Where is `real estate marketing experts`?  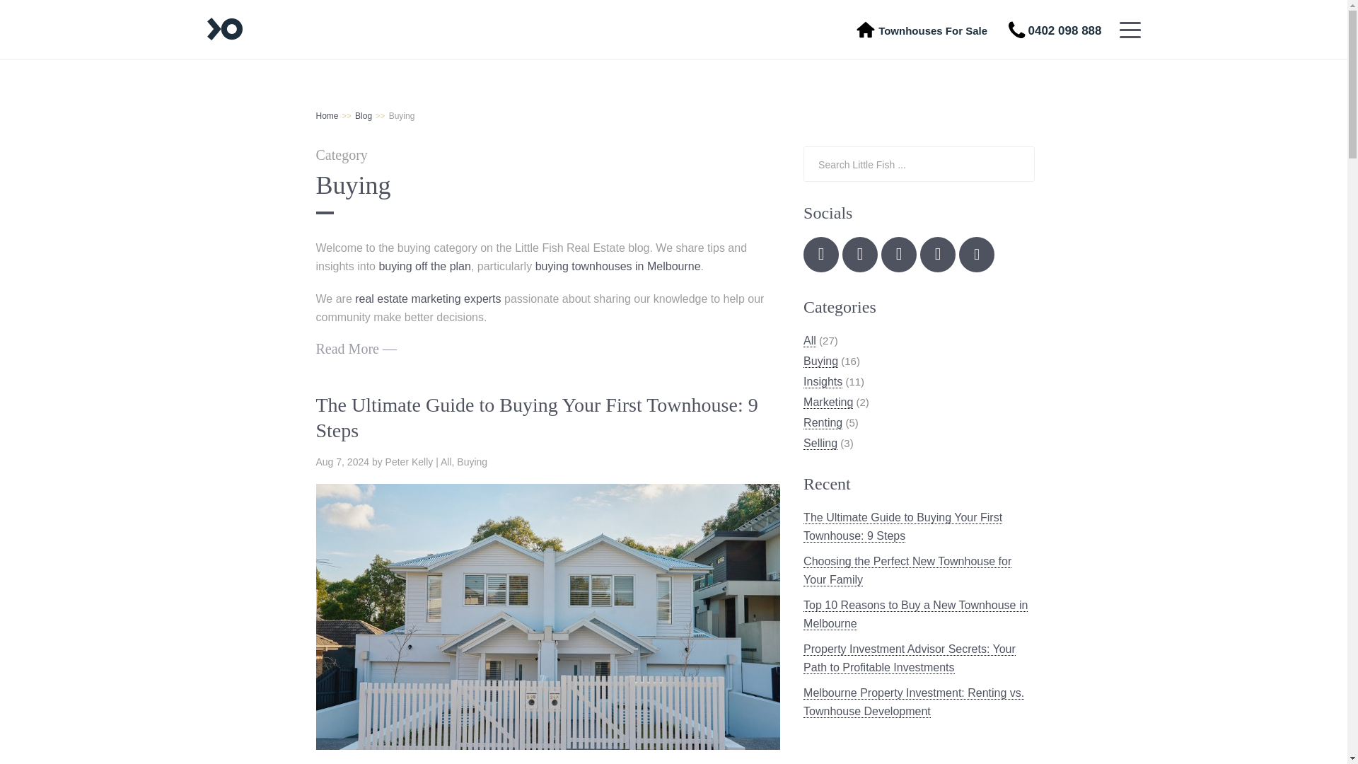 real estate marketing experts is located at coordinates (427, 299).